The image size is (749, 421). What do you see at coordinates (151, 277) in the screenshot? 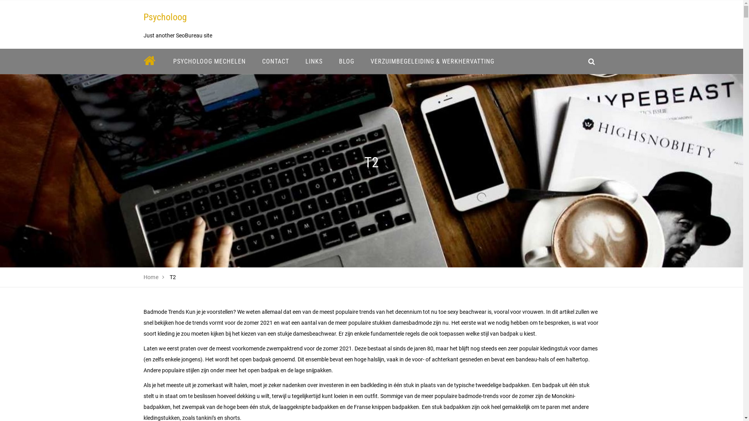
I see `Home` at bounding box center [151, 277].